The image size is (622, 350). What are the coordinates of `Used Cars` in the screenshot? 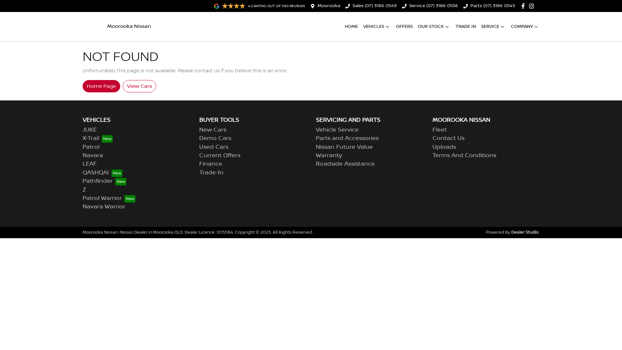 It's located at (214, 147).